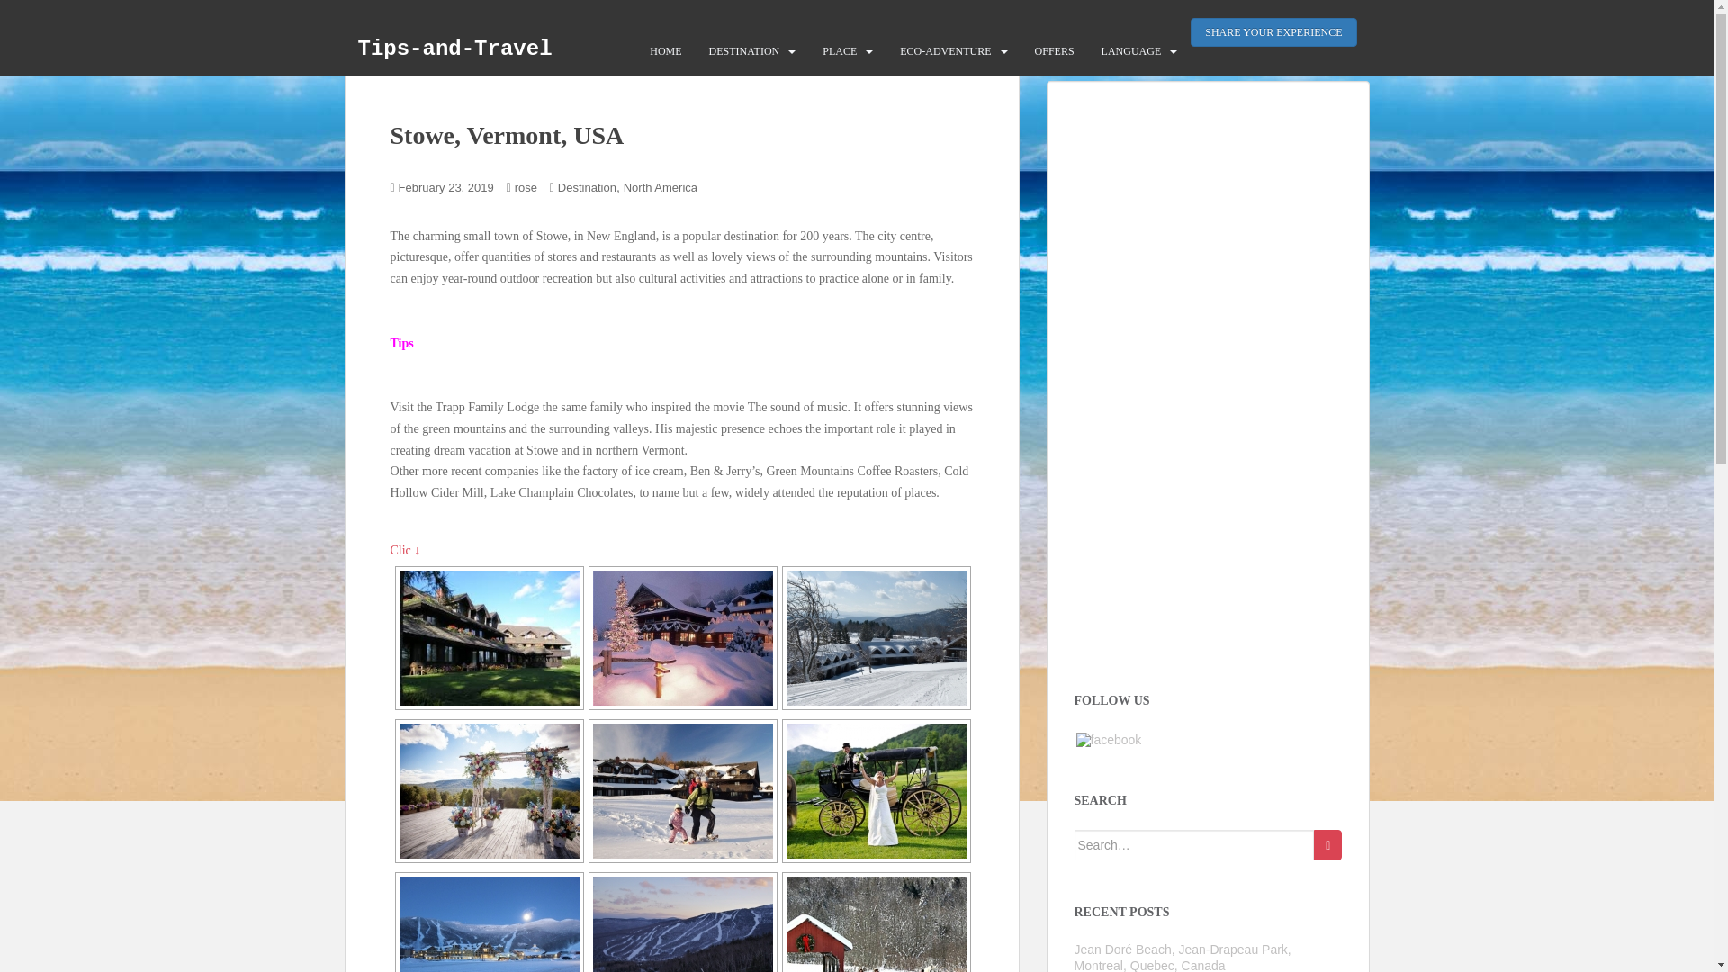 This screenshot has height=972, width=1728. Describe the element at coordinates (945, 50) in the screenshot. I see `ECO-ADVENTURE` at that location.